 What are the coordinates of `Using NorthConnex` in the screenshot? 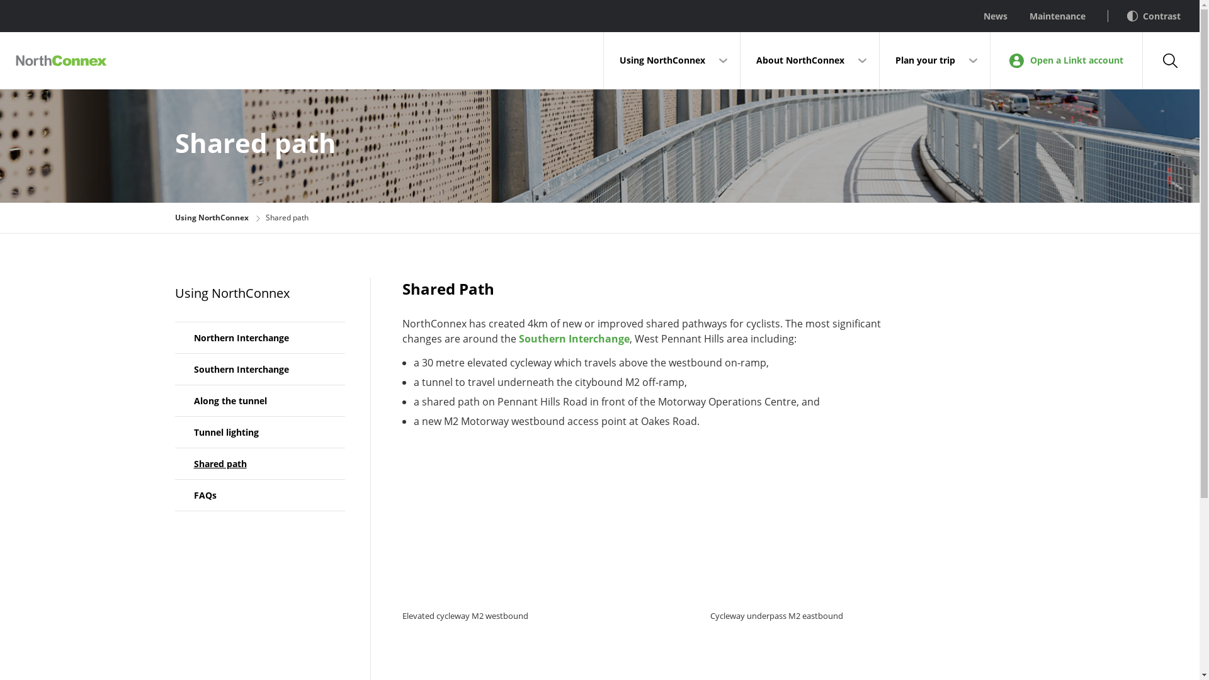 It's located at (232, 293).